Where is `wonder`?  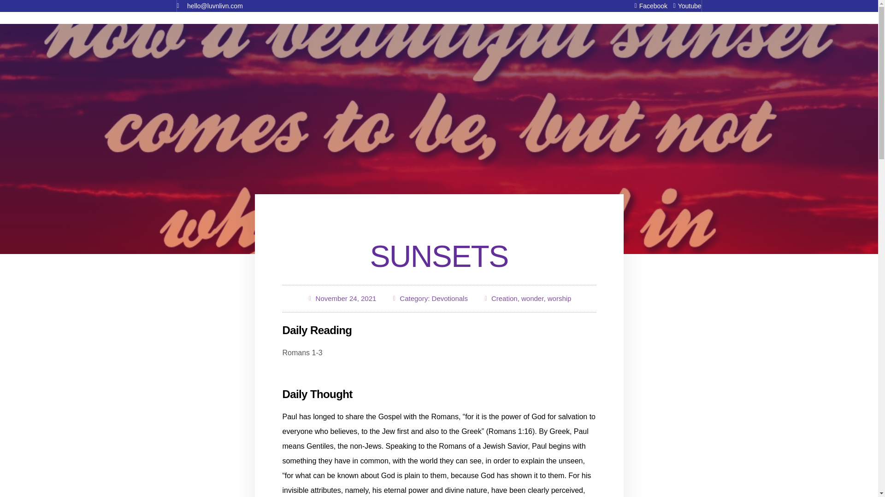
wonder is located at coordinates (532, 298).